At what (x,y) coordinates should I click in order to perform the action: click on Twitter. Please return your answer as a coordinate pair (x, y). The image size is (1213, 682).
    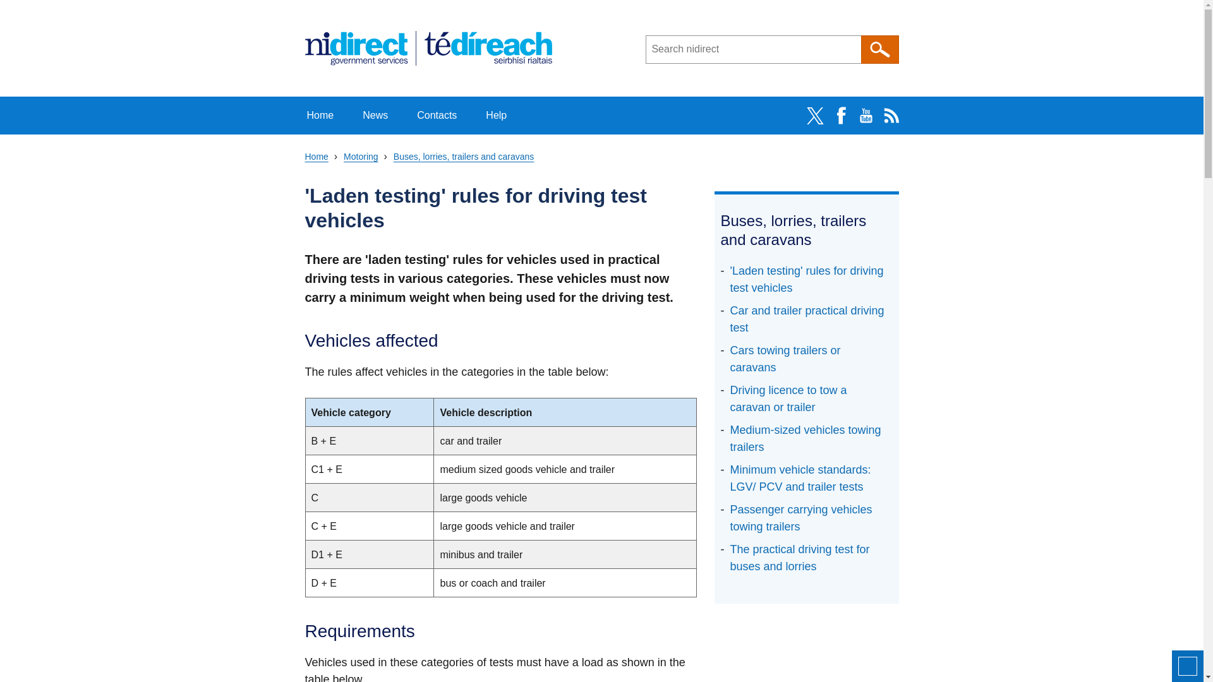
    Looking at the image, I should click on (814, 116).